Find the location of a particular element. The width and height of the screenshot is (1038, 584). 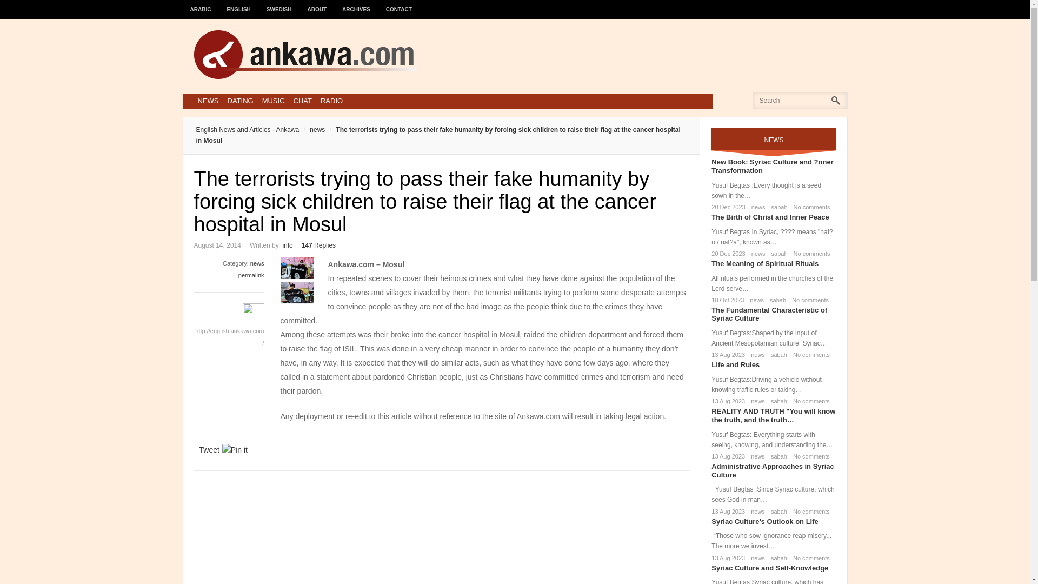

Advertisement is located at coordinates (636, 54).